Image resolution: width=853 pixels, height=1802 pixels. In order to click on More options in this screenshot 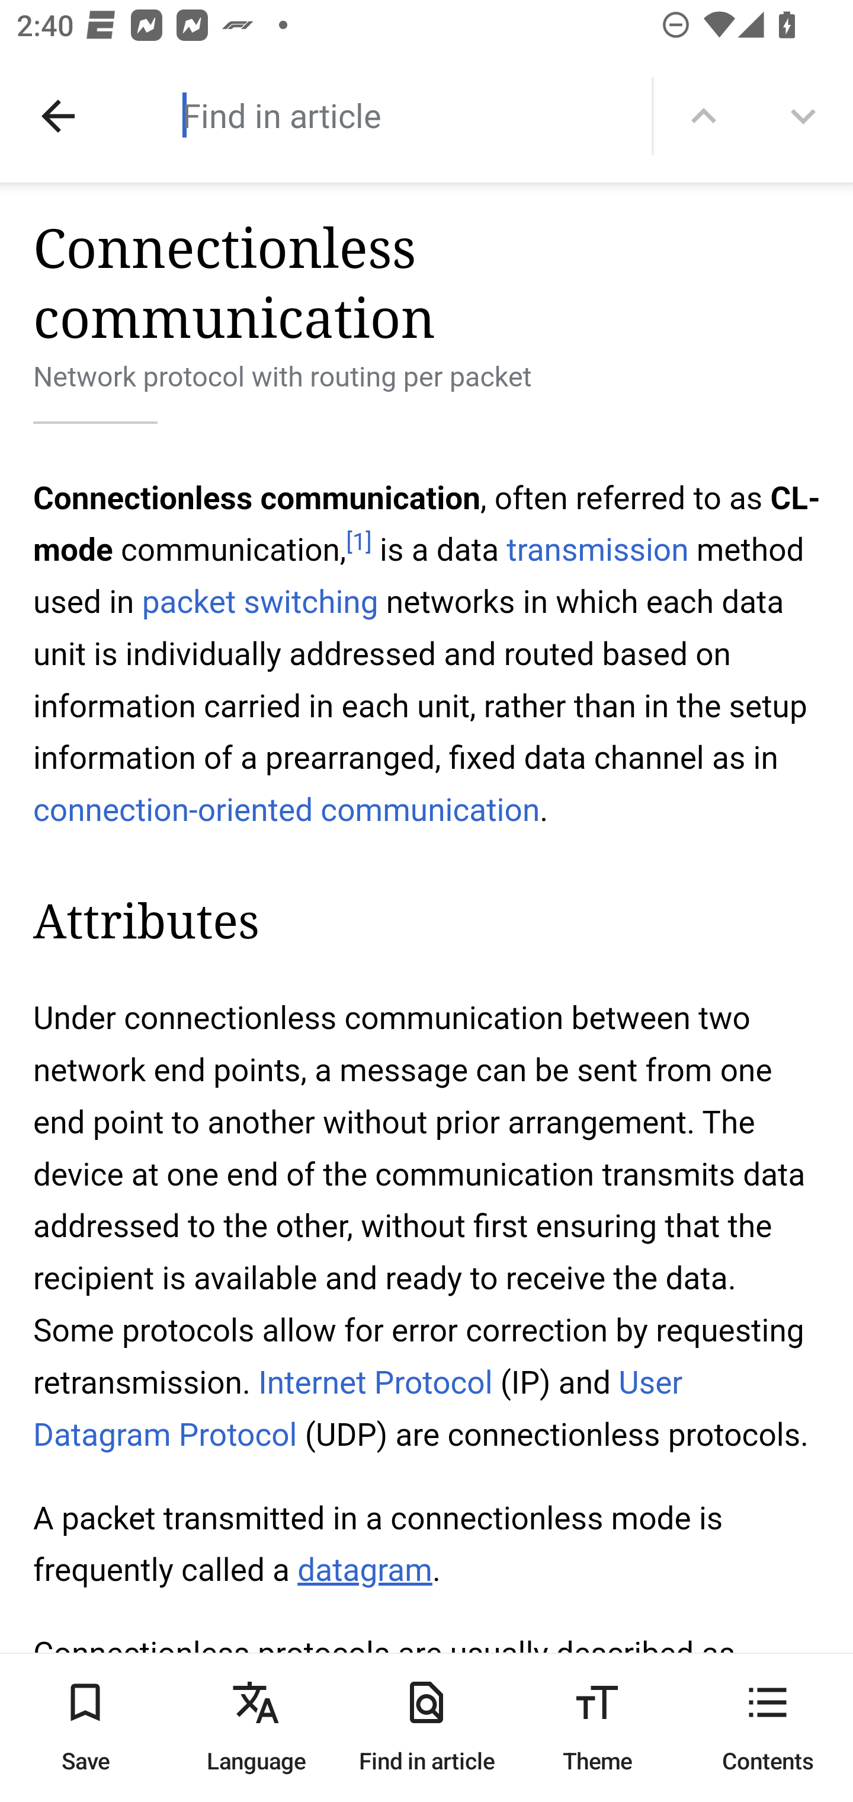, I will do `click(803, 116)`.